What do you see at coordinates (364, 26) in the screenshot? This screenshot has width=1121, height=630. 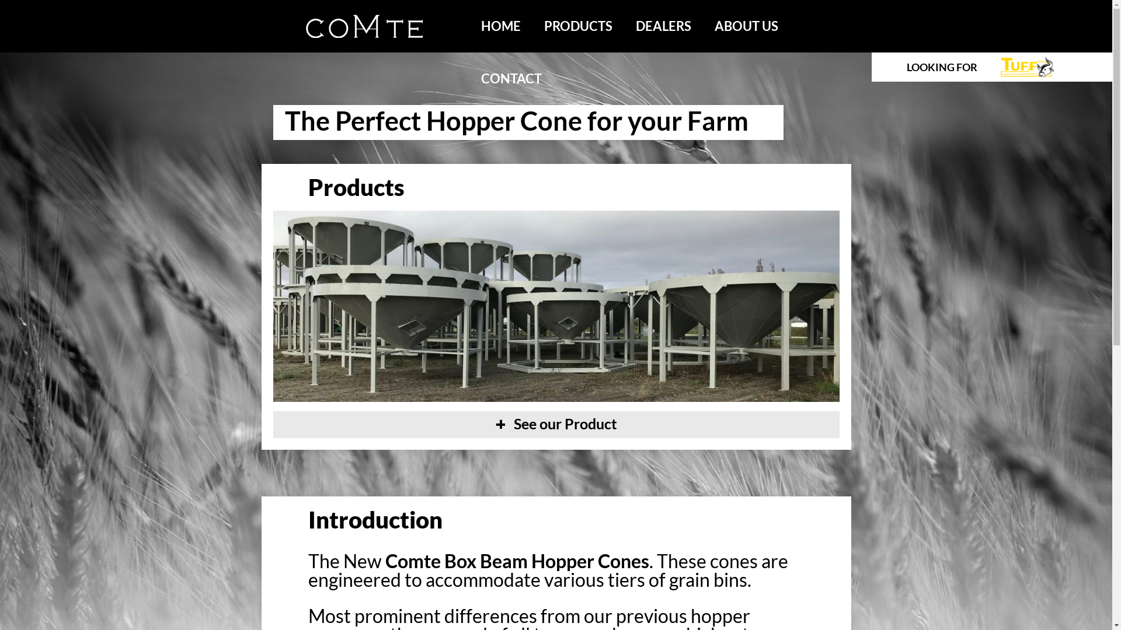 I see `COMTE Industries` at bounding box center [364, 26].